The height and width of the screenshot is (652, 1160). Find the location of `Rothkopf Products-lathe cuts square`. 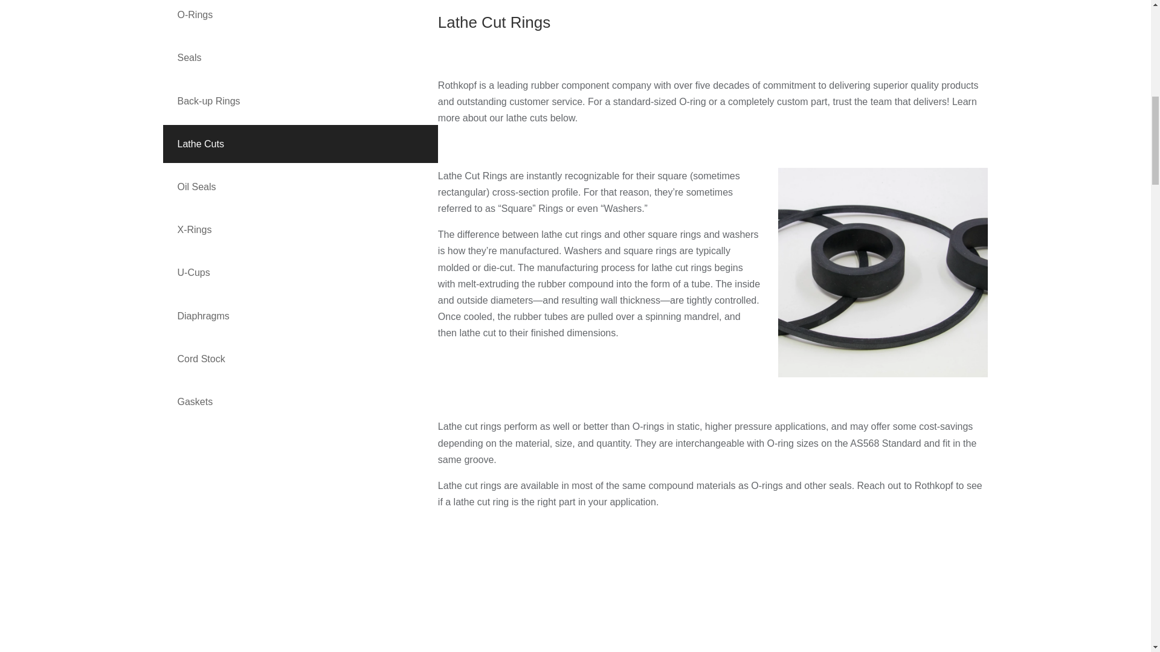

Rothkopf Products-lathe cuts square is located at coordinates (883, 273).